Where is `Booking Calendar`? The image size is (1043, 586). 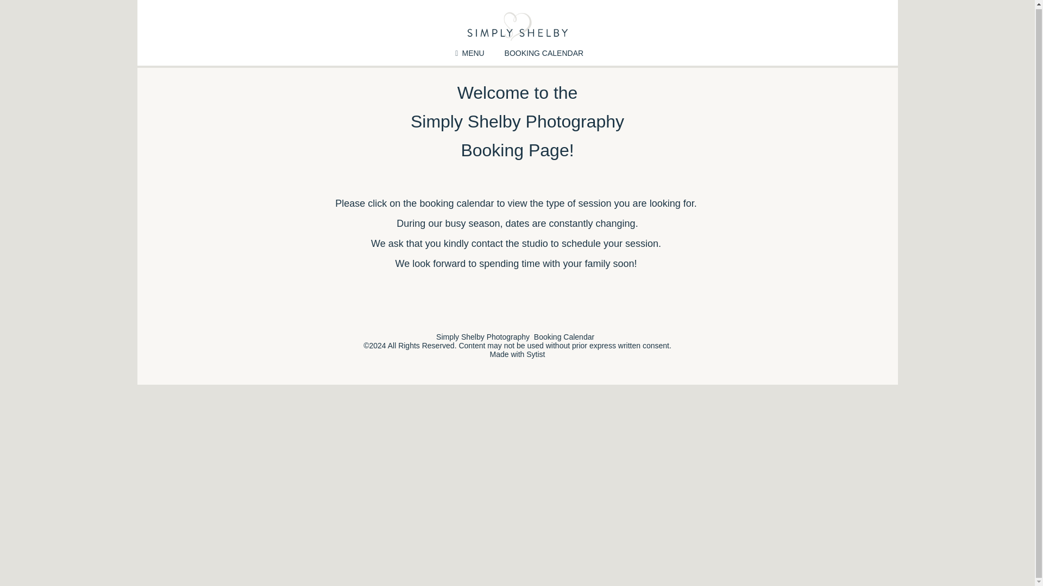
Booking Calendar is located at coordinates (564, 336).